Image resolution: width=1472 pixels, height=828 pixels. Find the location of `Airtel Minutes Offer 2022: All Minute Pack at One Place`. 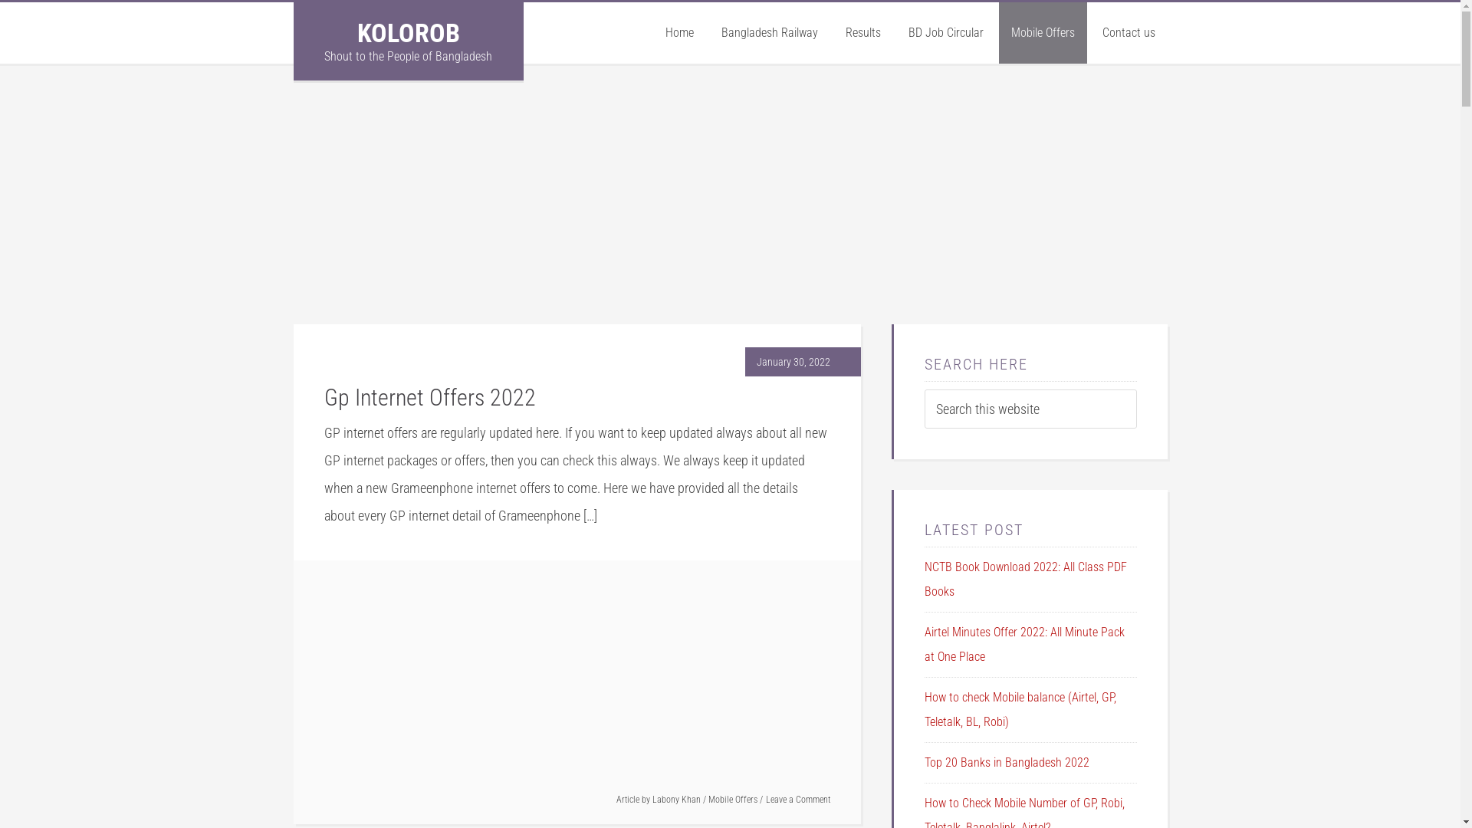

Airtel Minutes Offer 2022: All Minute Pack at One Place is located at coordinates (1024, 644).